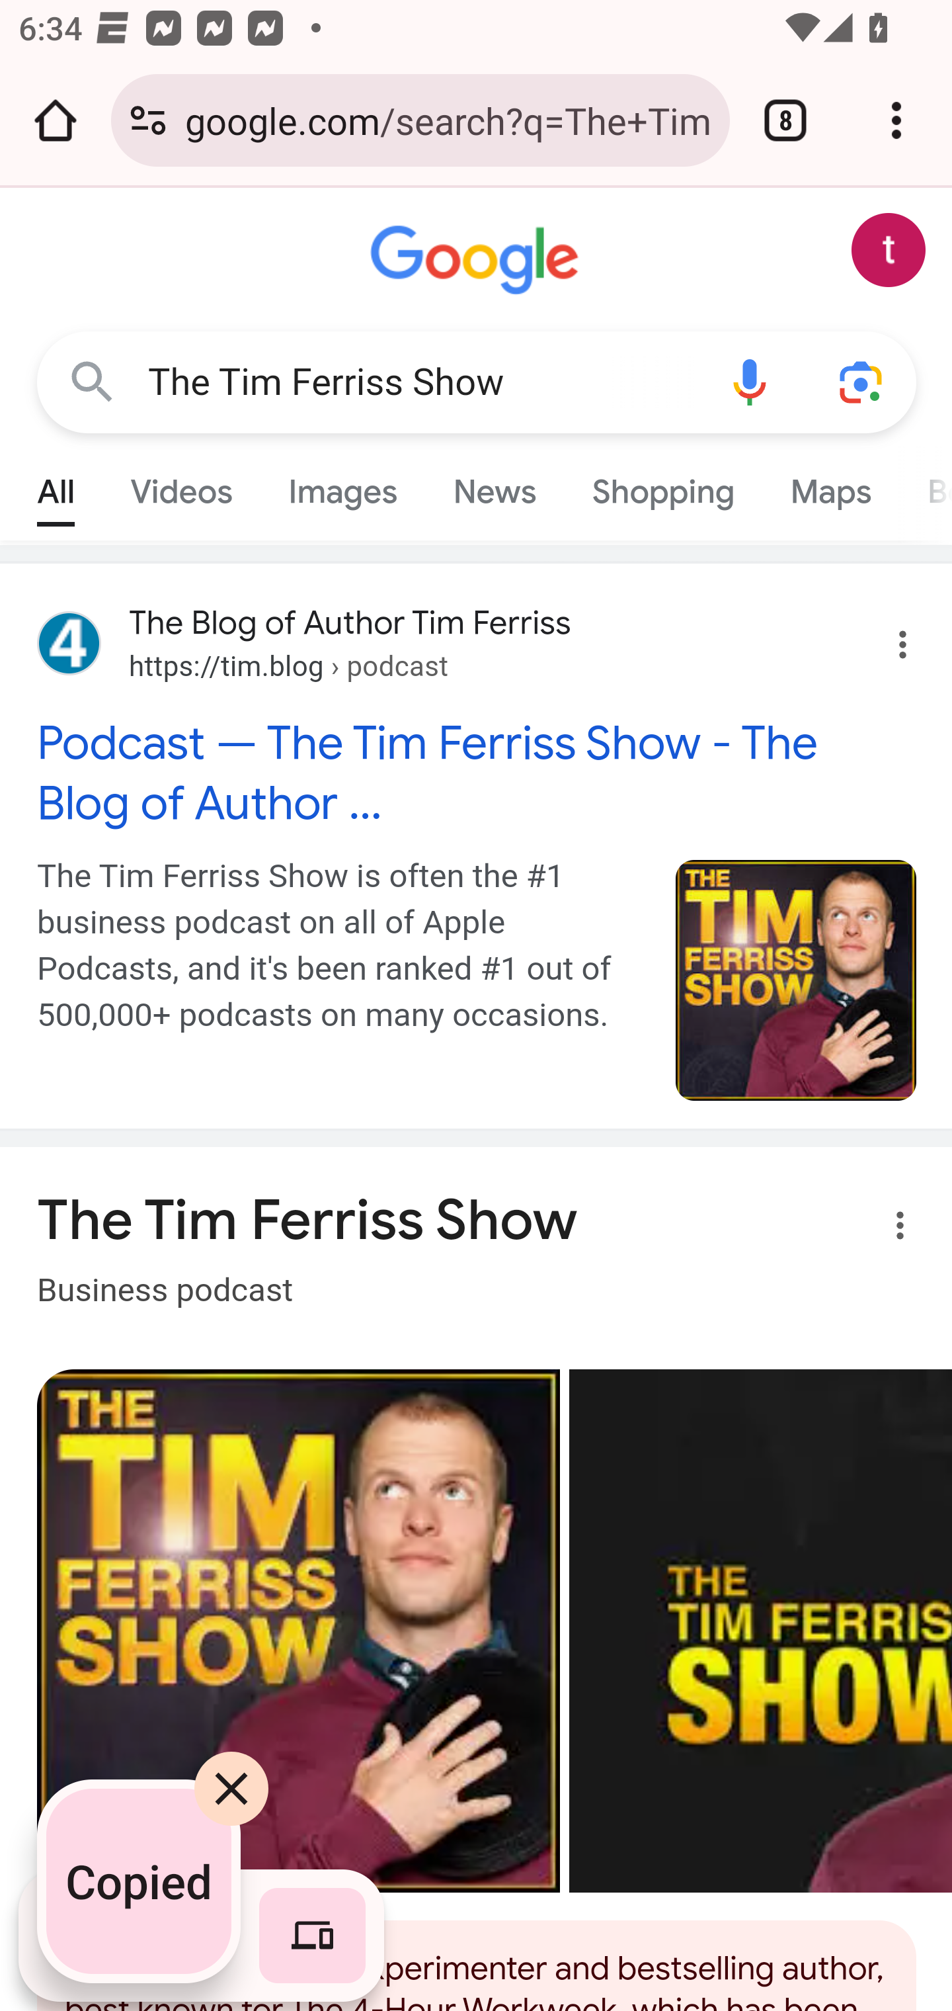  I want to click on Search using your camera or photos, so click(862, 381).